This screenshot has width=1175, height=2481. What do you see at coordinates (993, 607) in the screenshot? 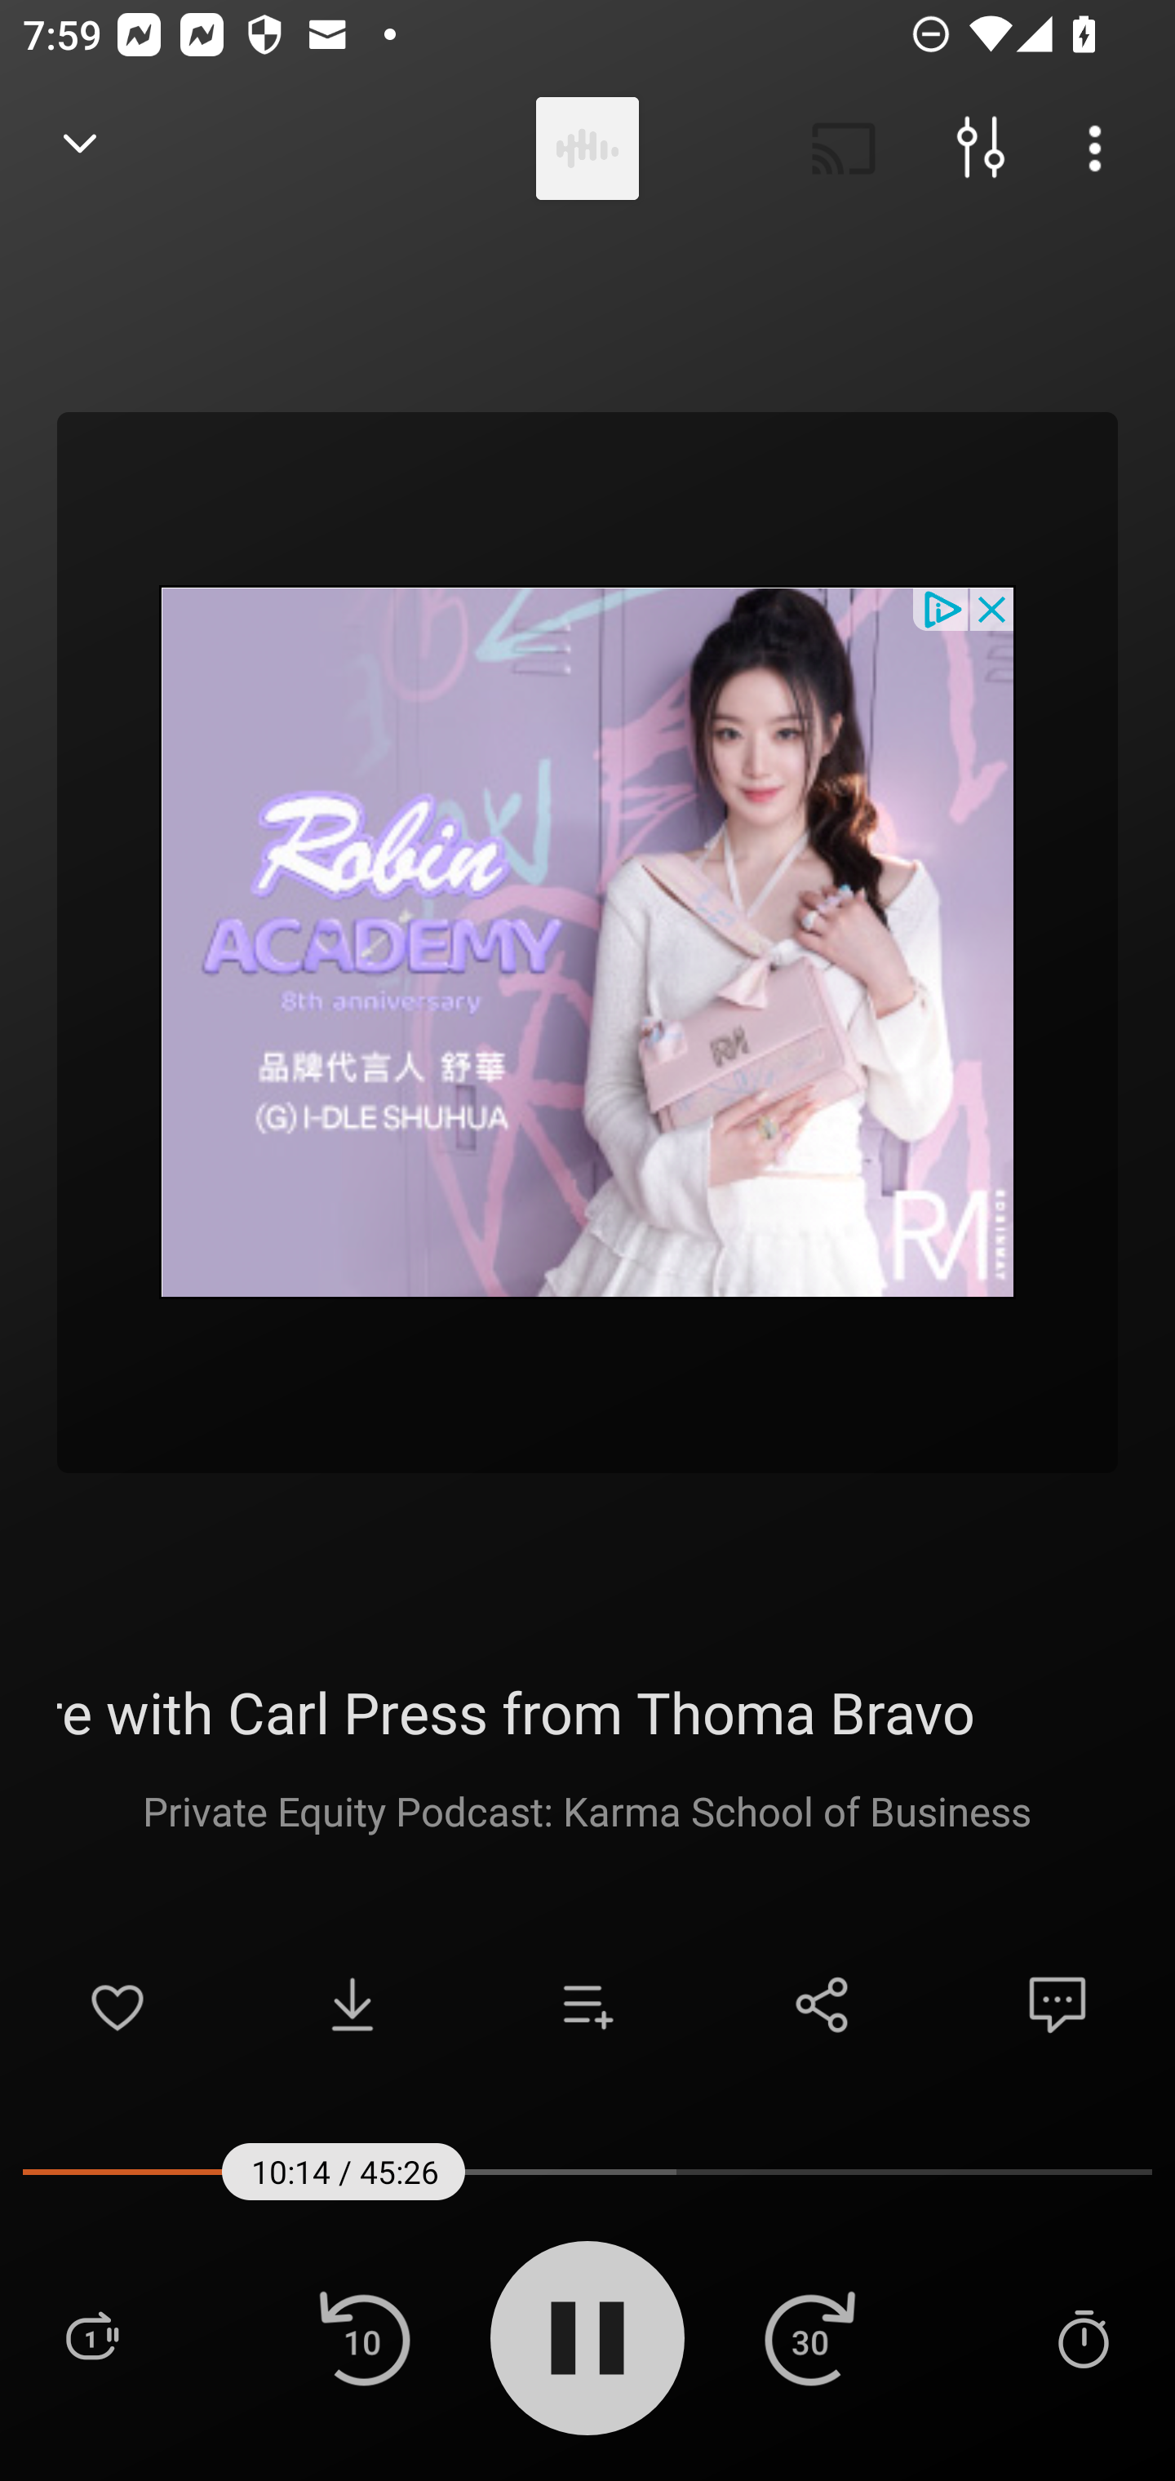
I see `close_button` at bounding box center [993, 607].